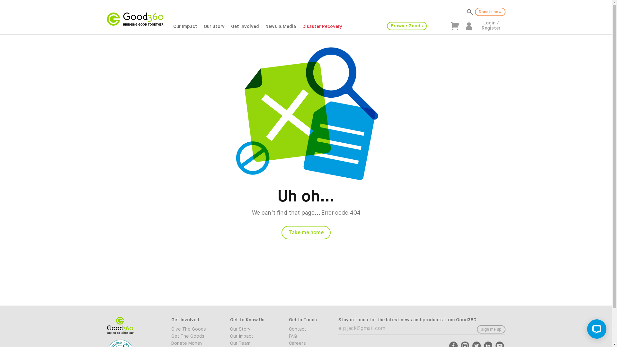 The image size is (617, 347). What do you see at coordinates (322, 27) in the screenshot?
I see `Disaster Recovery` at bounding box center [322, 27].